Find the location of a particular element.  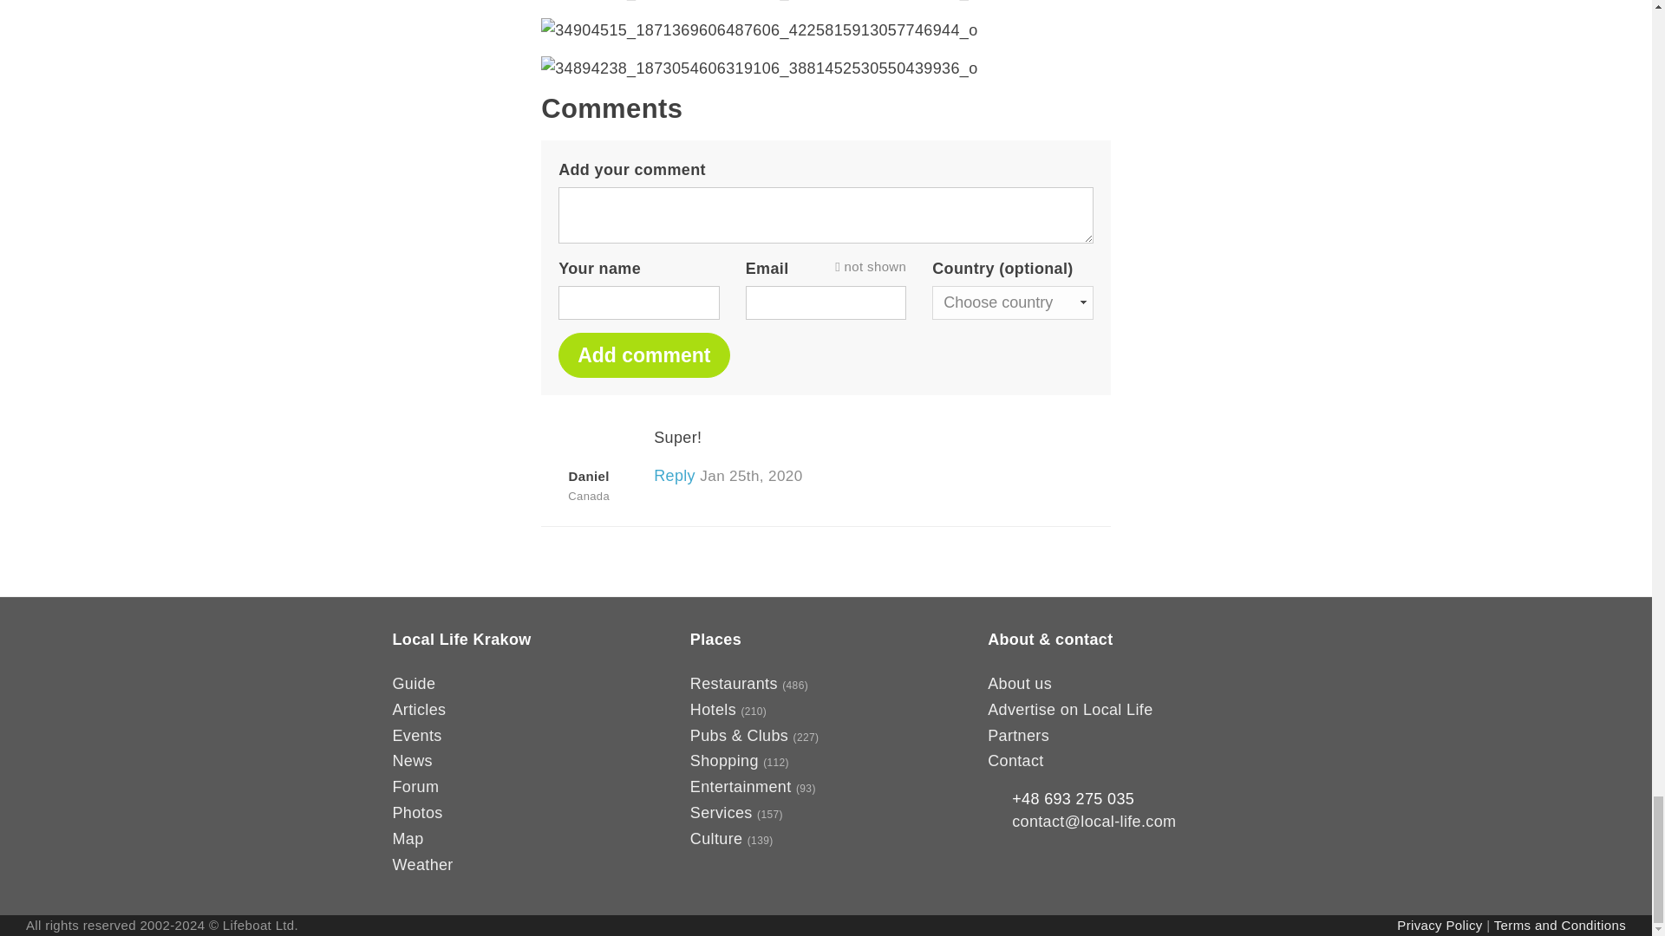

Photos is located at coordinates (416, 813).